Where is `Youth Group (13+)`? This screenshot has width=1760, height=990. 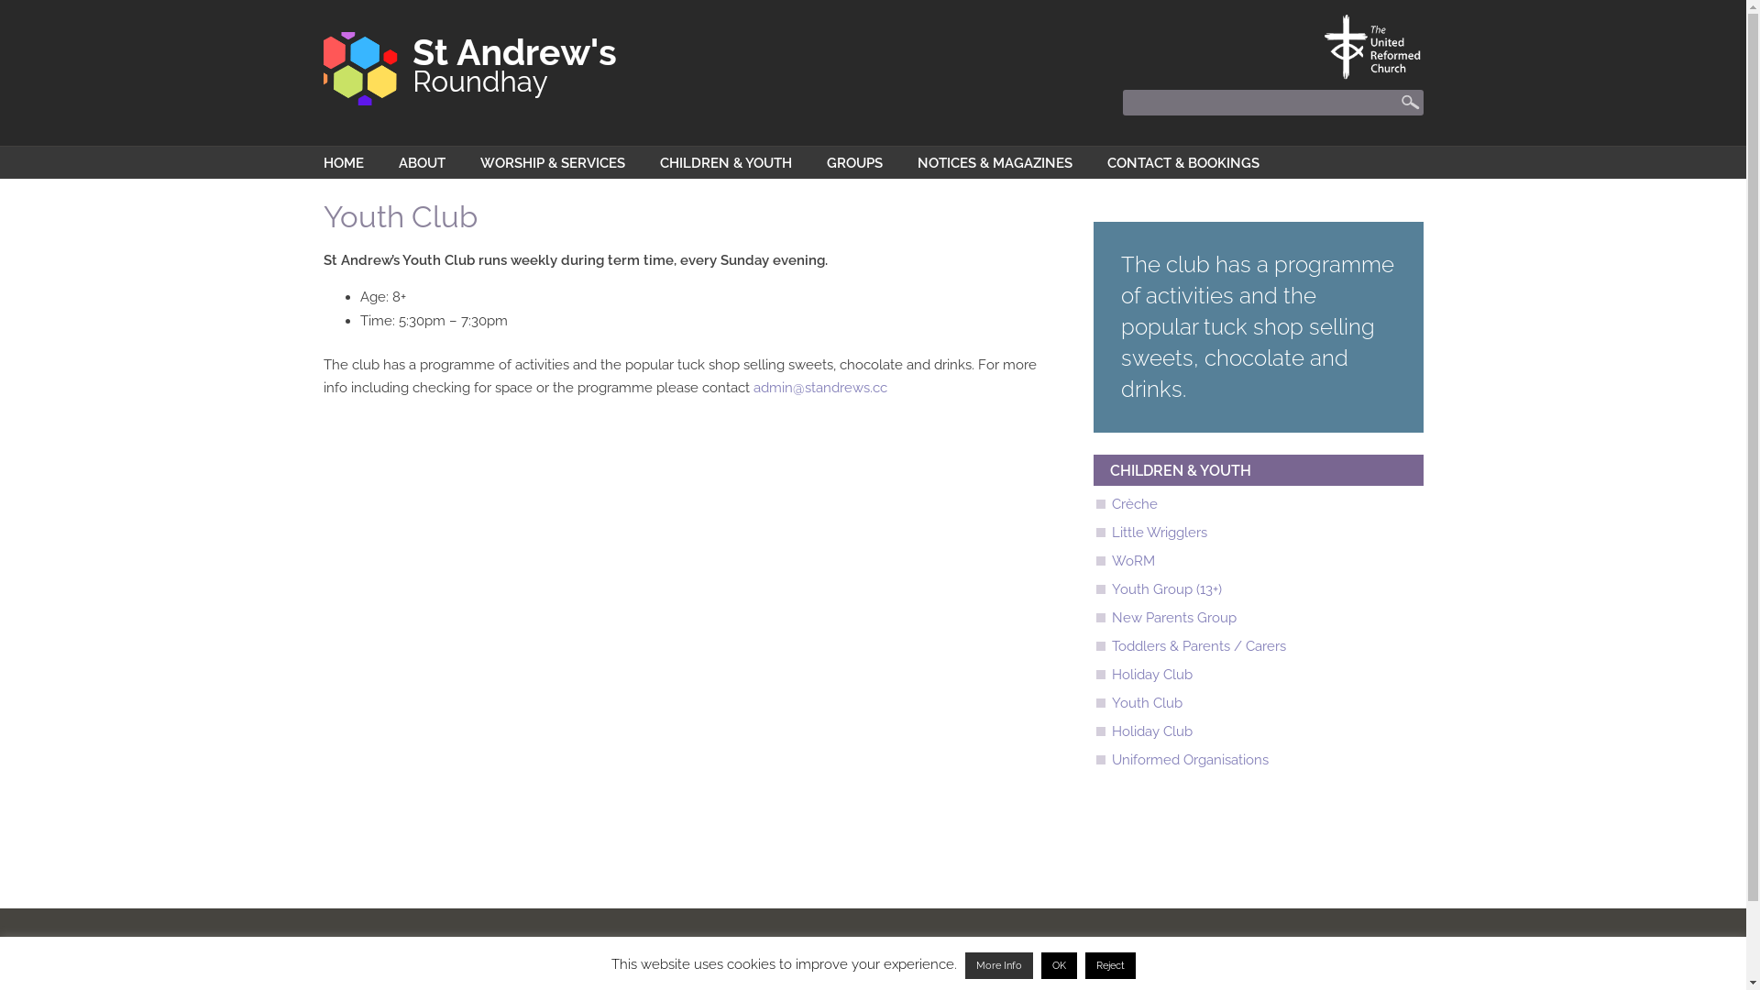 Youth Group (13+) is located at coordinates (1166, 589).